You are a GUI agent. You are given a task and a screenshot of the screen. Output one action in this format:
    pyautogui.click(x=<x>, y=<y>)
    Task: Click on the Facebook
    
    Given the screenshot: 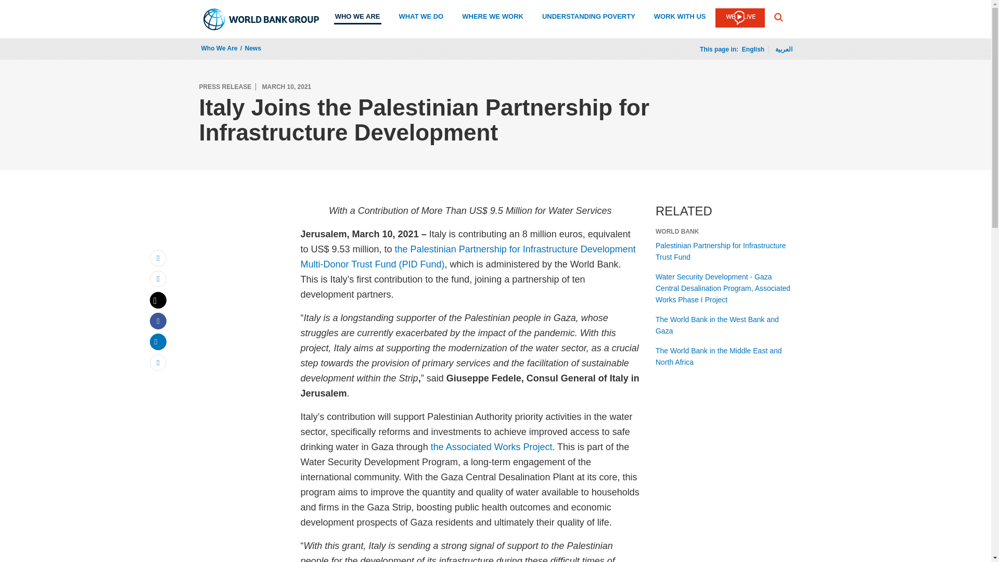 What is the action you would take?
    pyautogui.click(x=158, y=321)
    